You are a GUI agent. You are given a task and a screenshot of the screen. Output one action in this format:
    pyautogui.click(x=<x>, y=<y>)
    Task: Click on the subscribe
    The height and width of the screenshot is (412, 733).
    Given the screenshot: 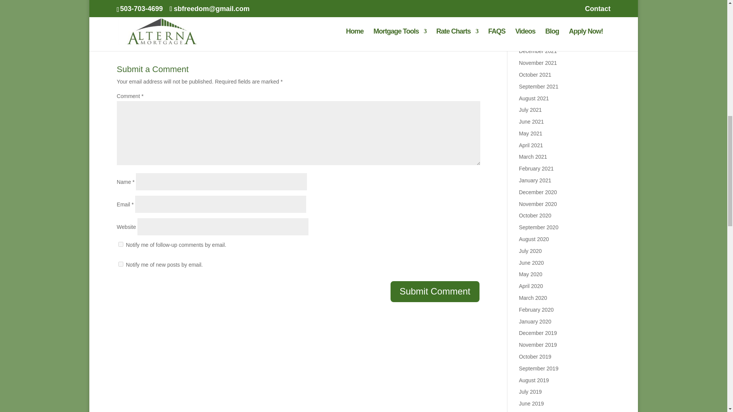 What is the action you would take?
    pyautogui.click(x=121, y=264)
    